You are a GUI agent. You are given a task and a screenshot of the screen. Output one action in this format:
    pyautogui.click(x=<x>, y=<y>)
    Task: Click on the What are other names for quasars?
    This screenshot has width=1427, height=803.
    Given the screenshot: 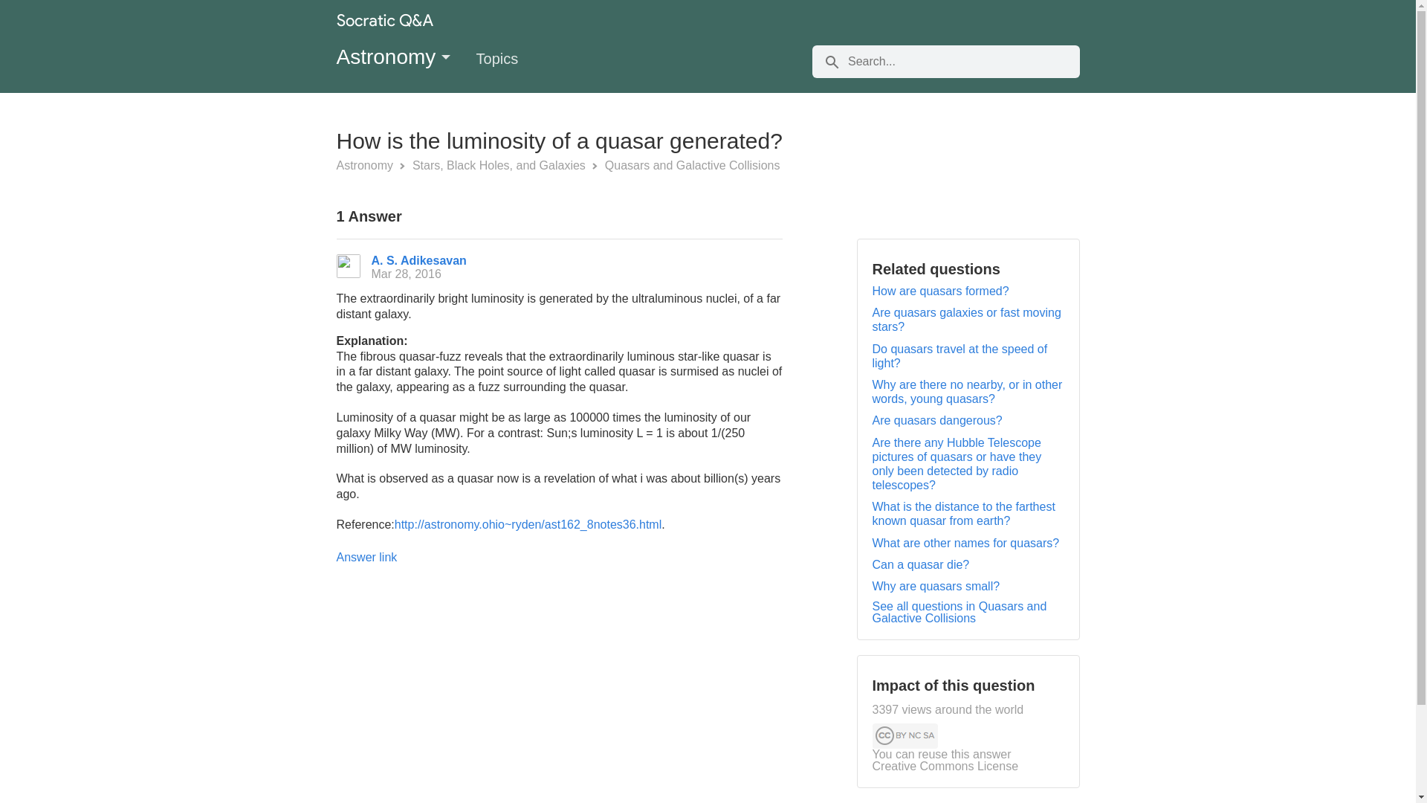 What is the action you would take?
    pyautogui.click(x=966, y=543)
    